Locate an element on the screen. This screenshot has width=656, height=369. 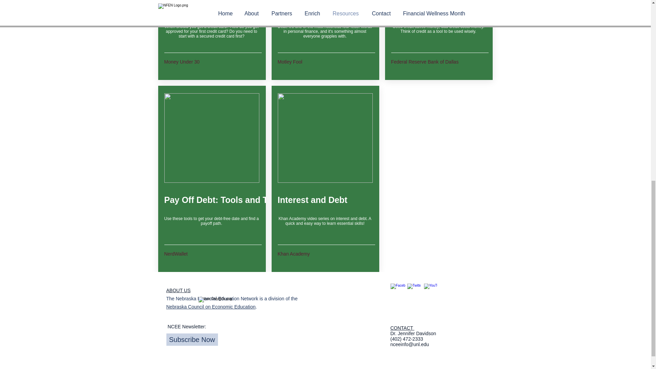
Plastic Hardware Tools.jpg is located at coordinates (211, 138).